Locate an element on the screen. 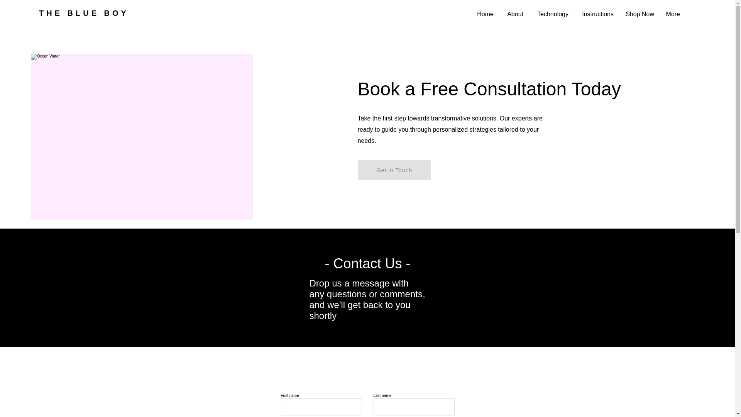 The width and height of the screenshot is (741, 417). Home is located at coordinates (486, 14).